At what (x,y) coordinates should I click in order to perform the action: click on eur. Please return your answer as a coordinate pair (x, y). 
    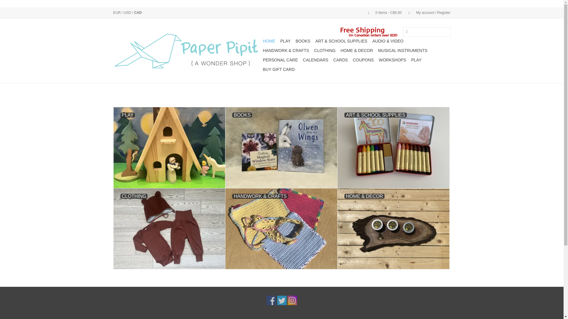
    Looking at the image, I should click on (117, 12).